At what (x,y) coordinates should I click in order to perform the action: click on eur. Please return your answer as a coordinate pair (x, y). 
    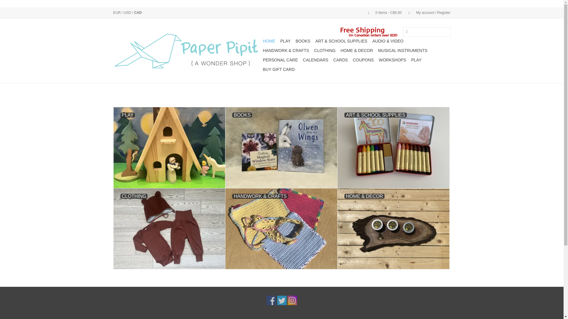
    Looking at the image, I should click on (117, 12).